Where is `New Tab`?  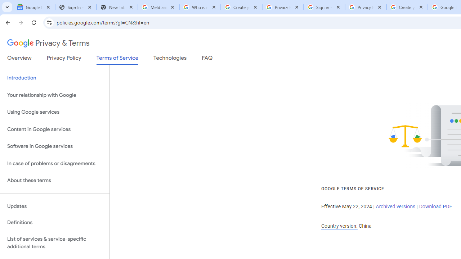
New Tab is located at coordinates (117, 7).